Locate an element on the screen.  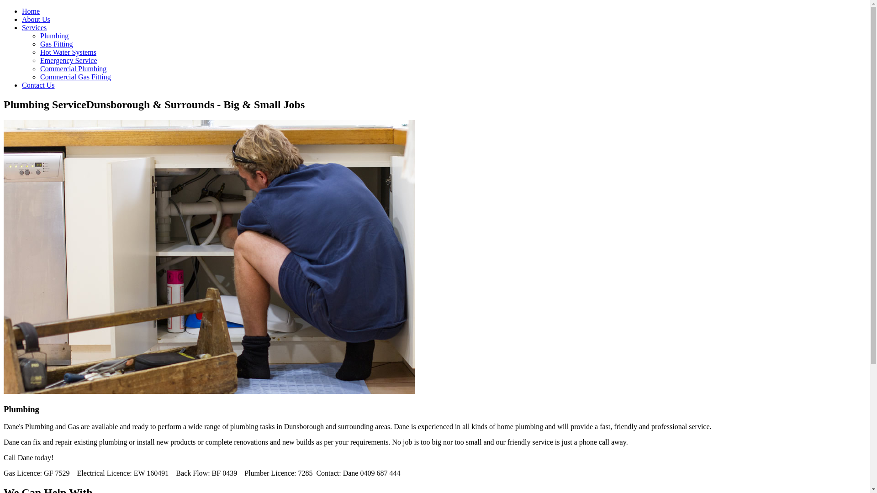
Commercial Gas Fitting is located at coordinates (76, 77).